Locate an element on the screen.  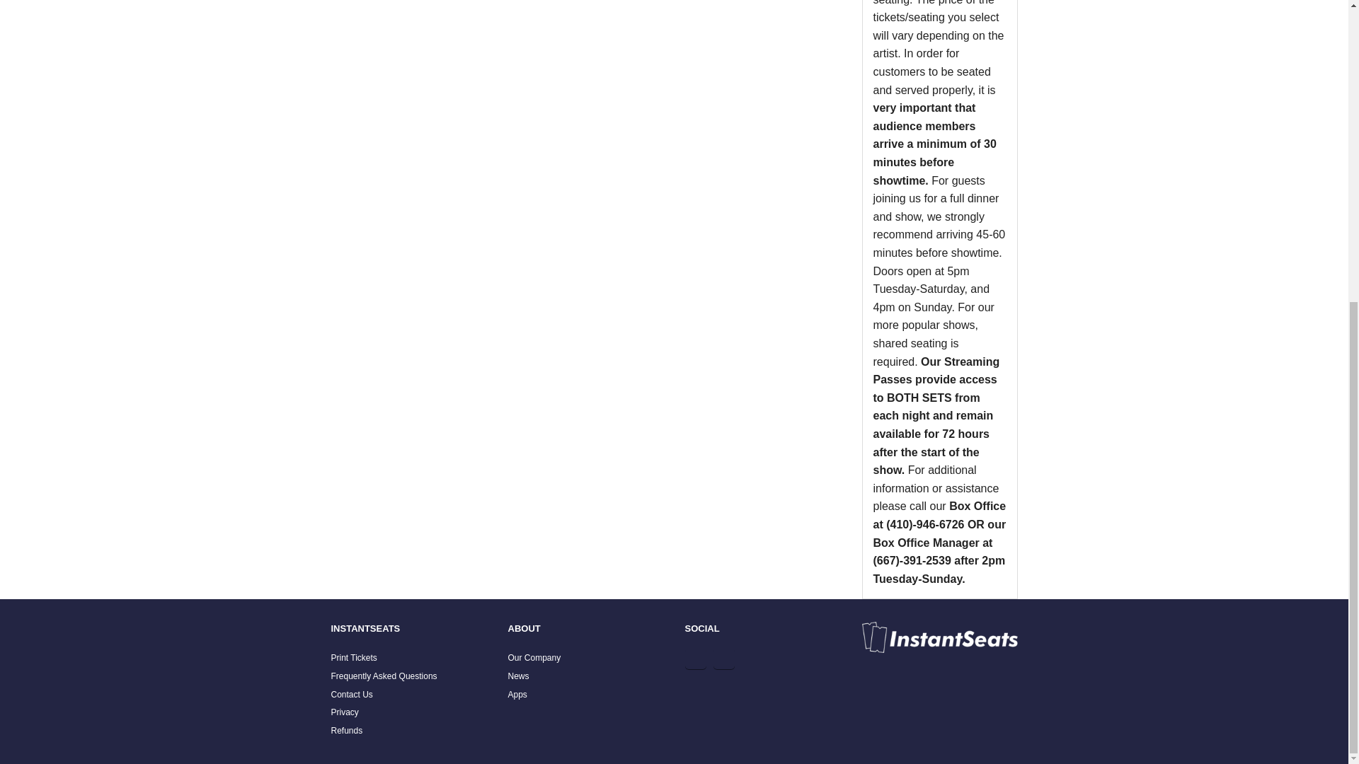
Apps is located at coordinates (517, 695).